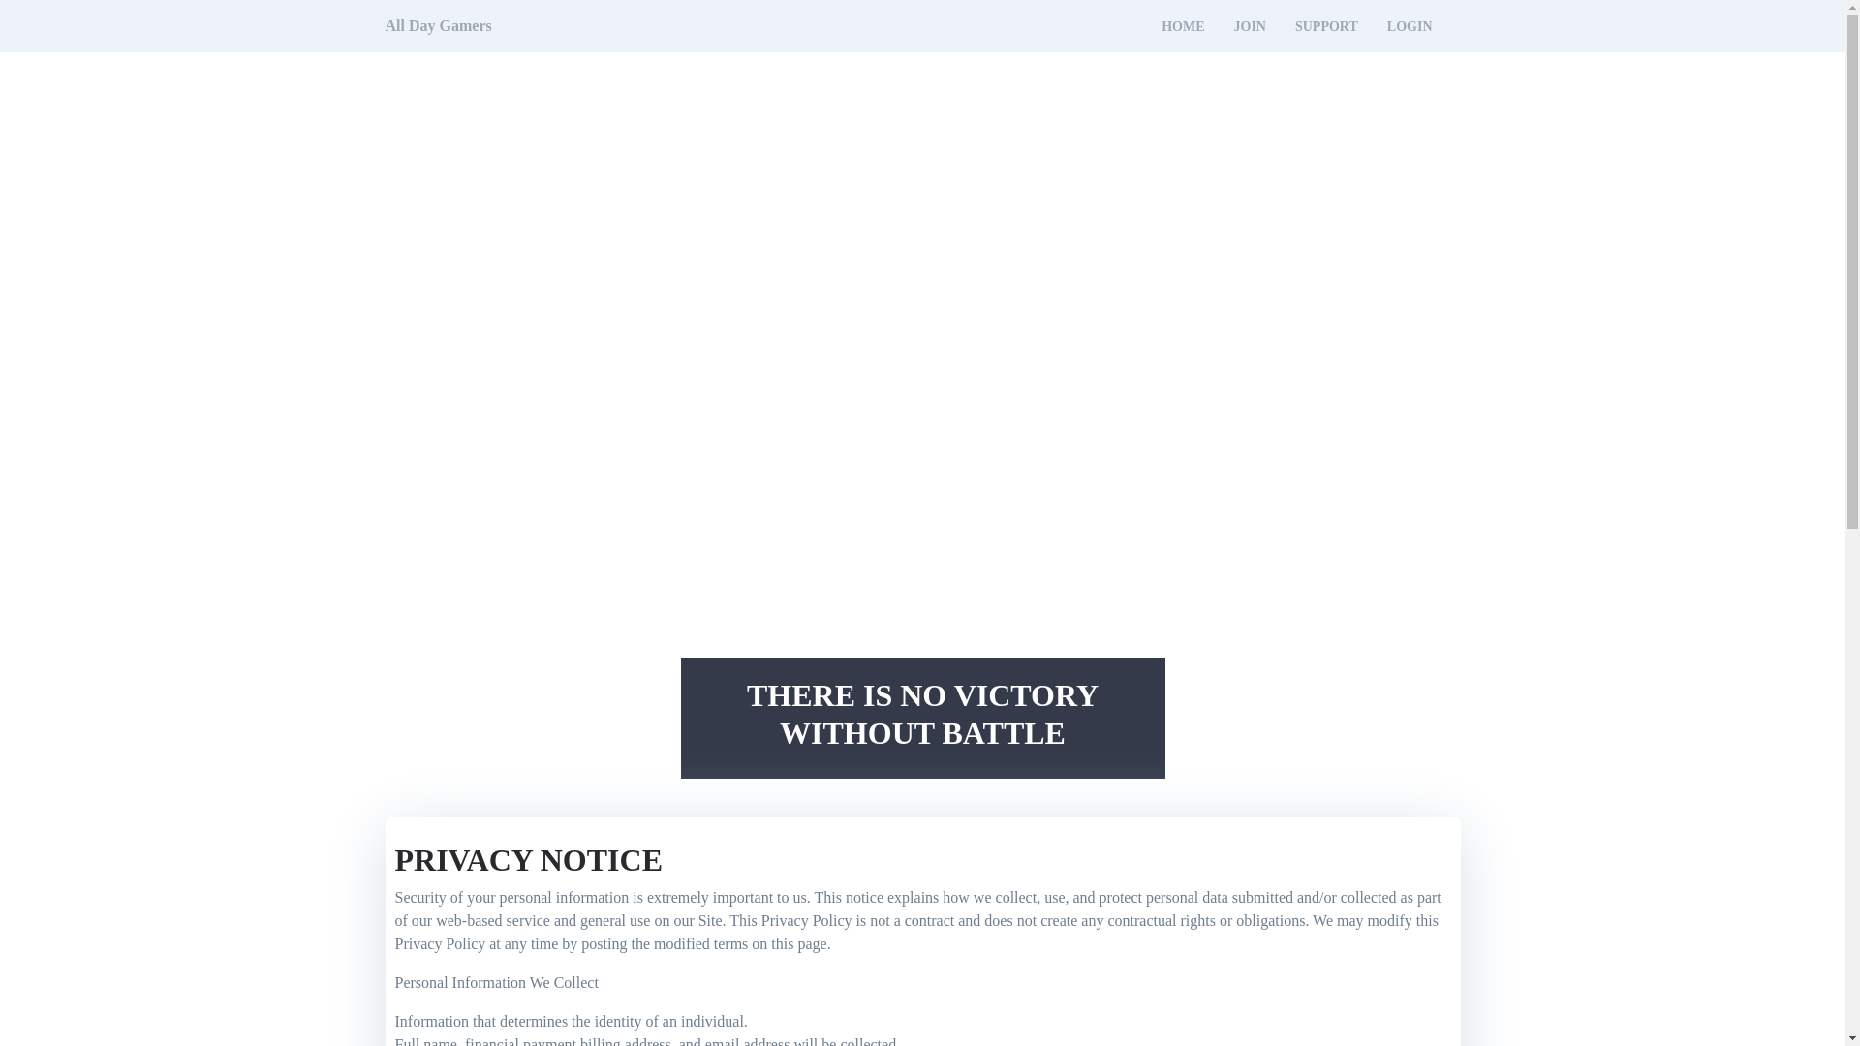  What do you see at coordinates (1325, 27) in the screenshot?
I see `SUPPORT` at bounding box center [1325, 27].